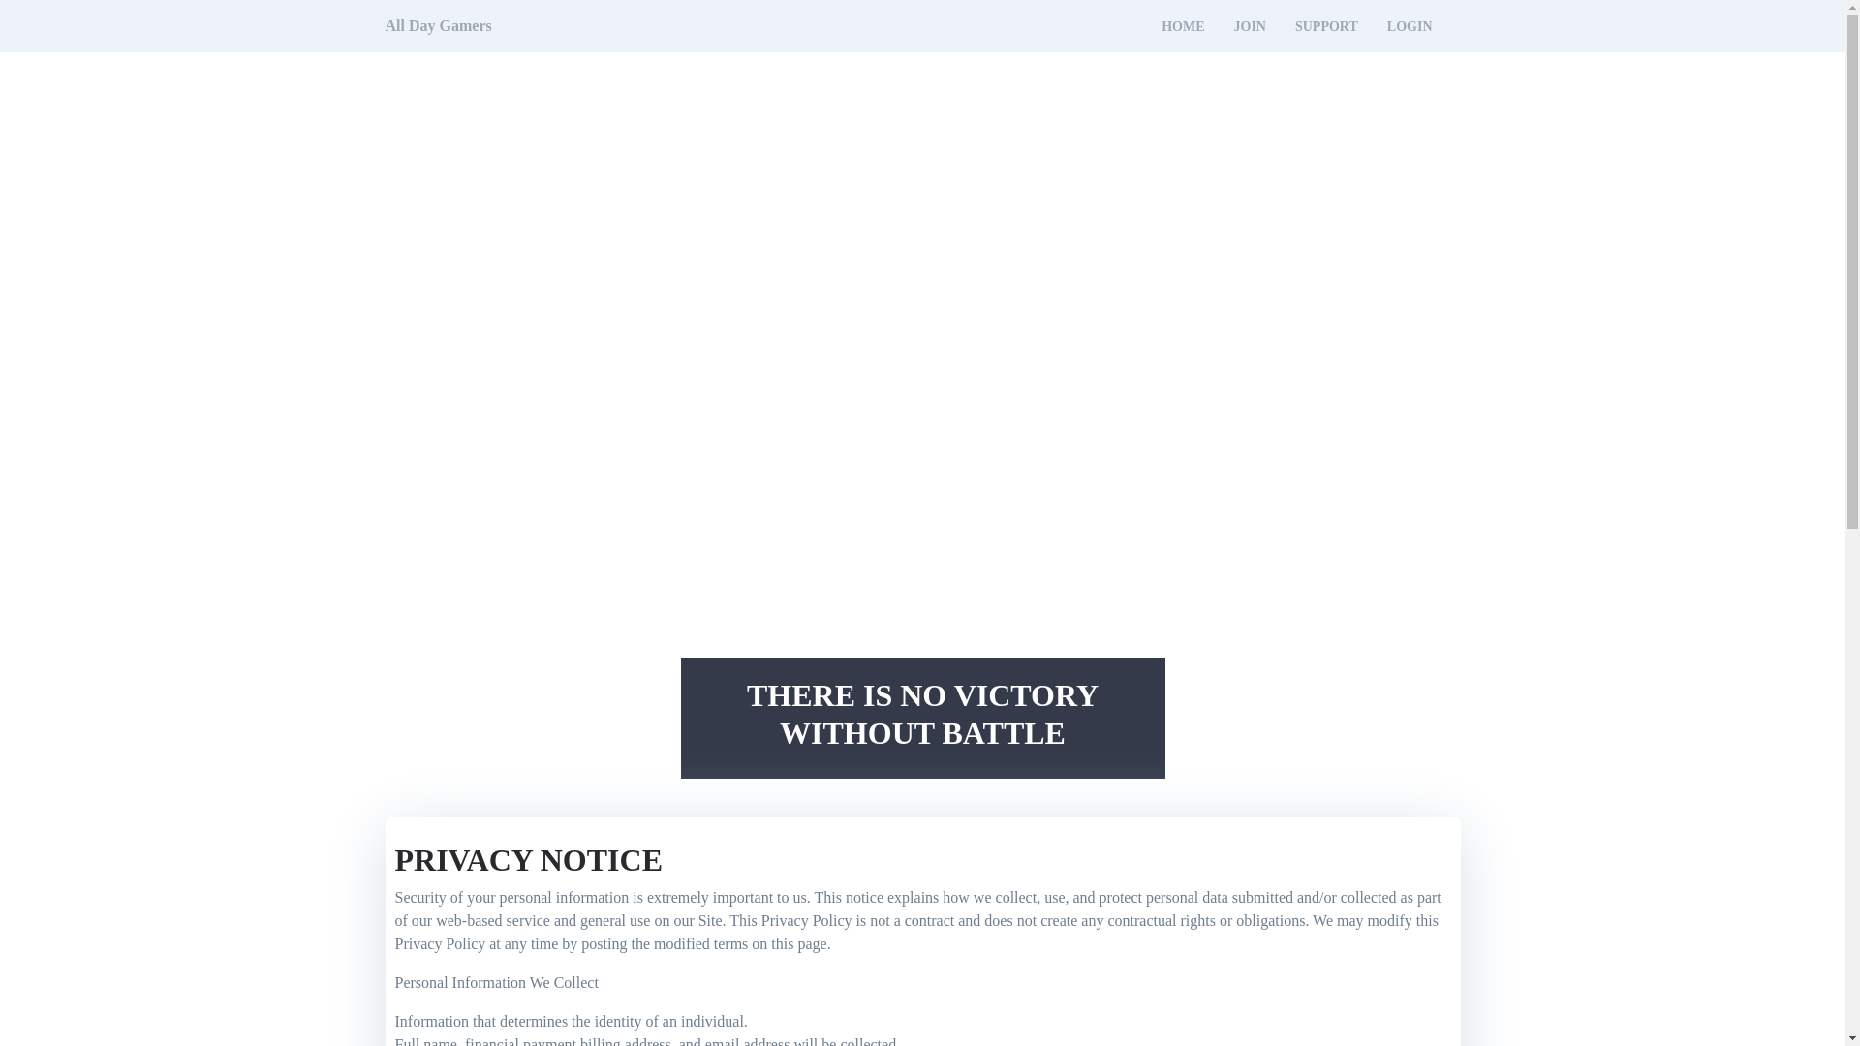  What do you see at coordinates (1325, 27) in the screenshot?
I see `SUPPORT` at bounding box center [1325, 27].